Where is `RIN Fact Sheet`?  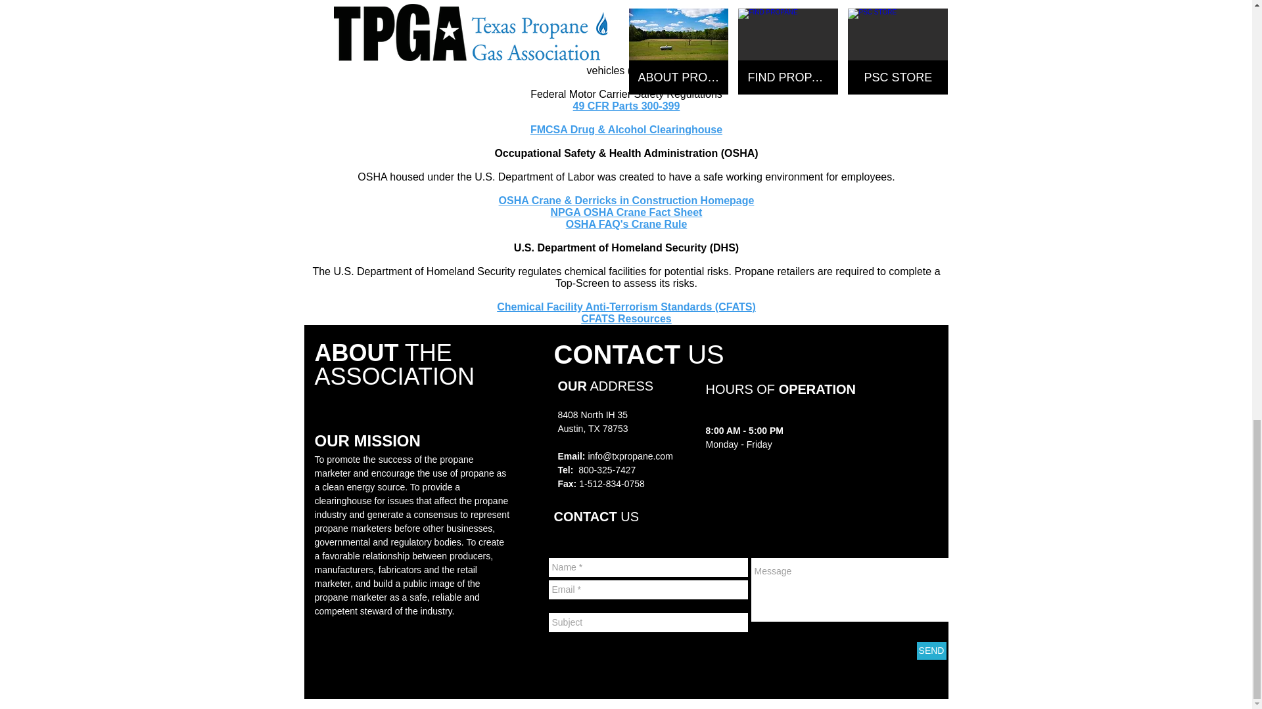
RIN Fact Sheet is located at coordinates (626, 3).